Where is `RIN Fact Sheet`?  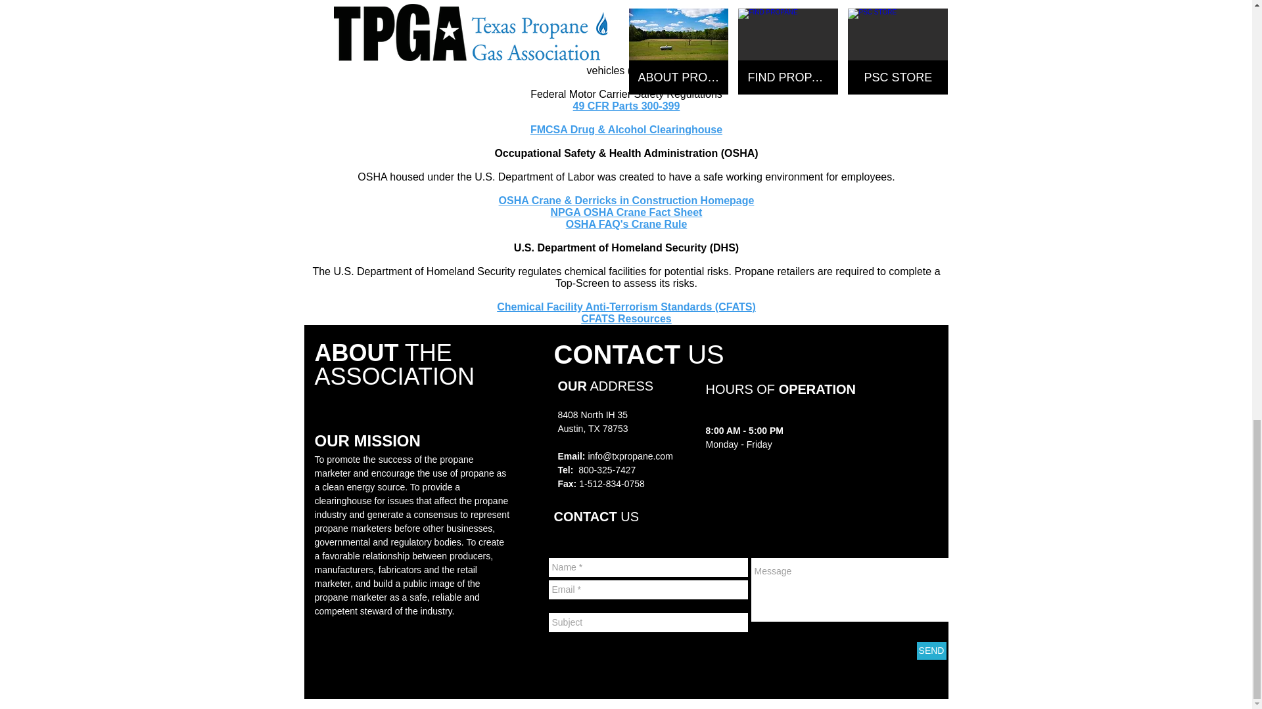
RIN Fact Sheet is located at coordinates (626, 3).